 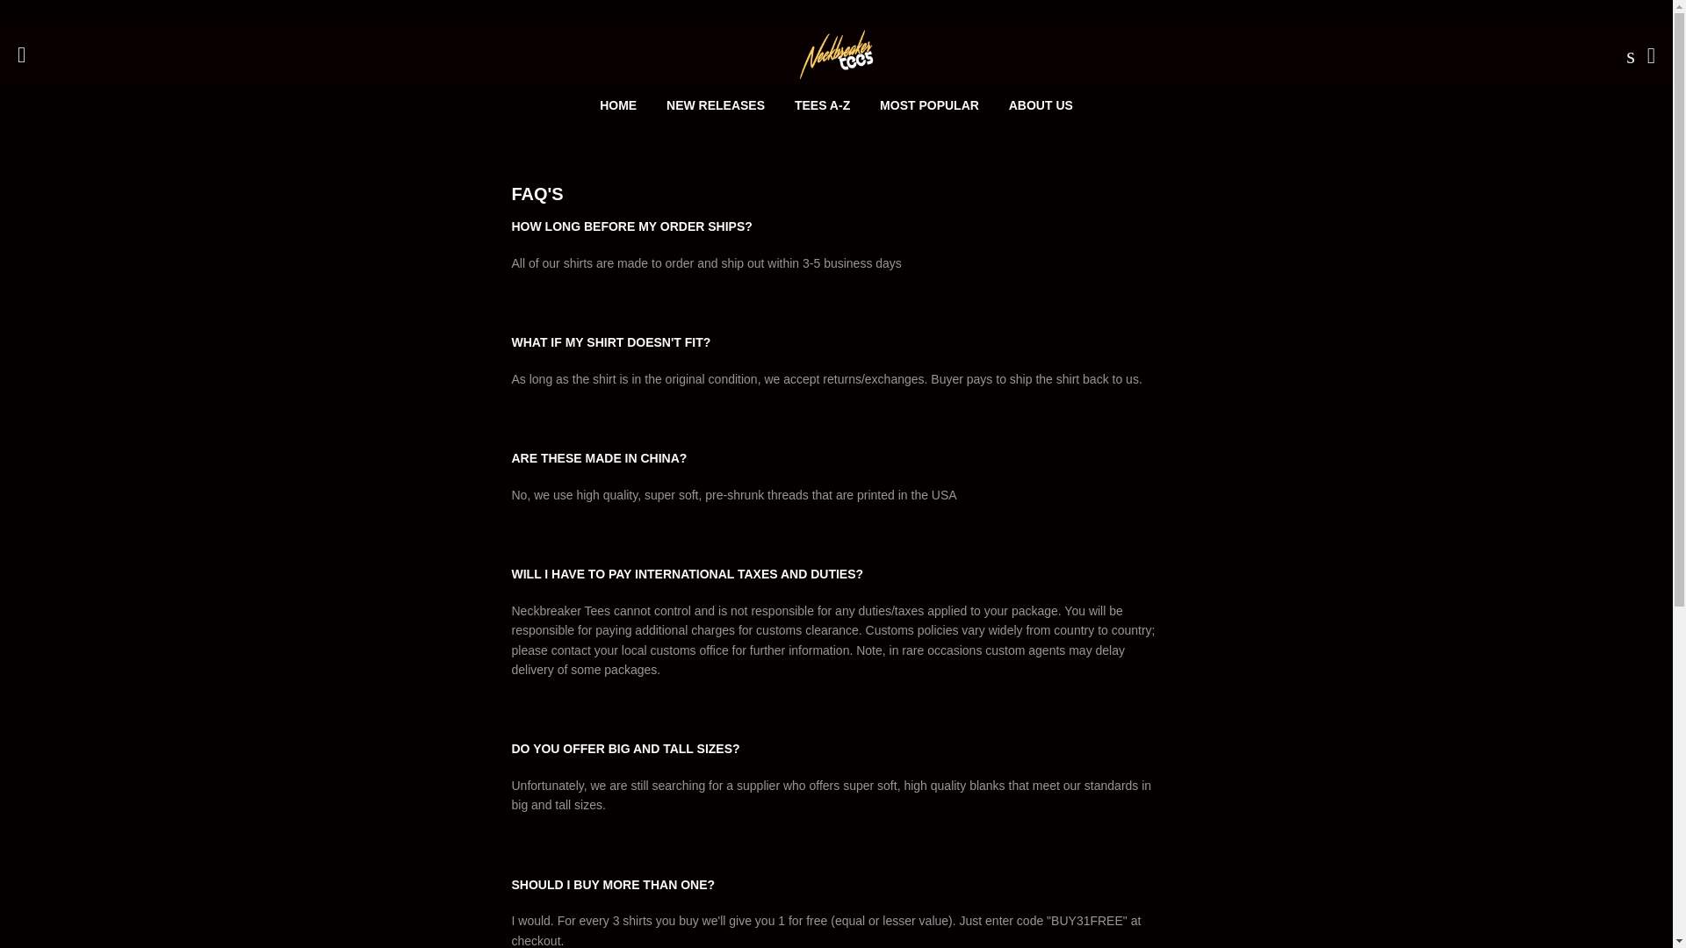 What do you see at coordinates (618, 105) in the screenshot?
I see `HOME` at bounding box center [618, 105].